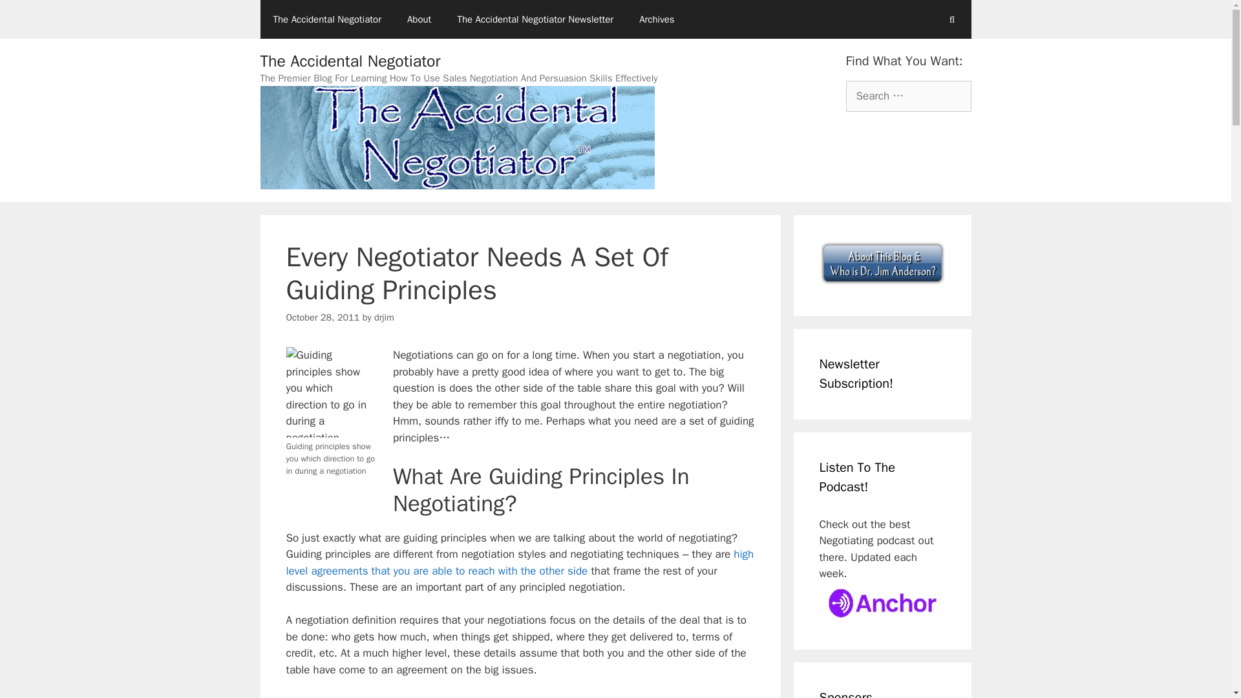 The width and height of the screenshot is (1241, 698). Describe the element at coordinates (419, 19) in the screenshot. I see `About` at that location.